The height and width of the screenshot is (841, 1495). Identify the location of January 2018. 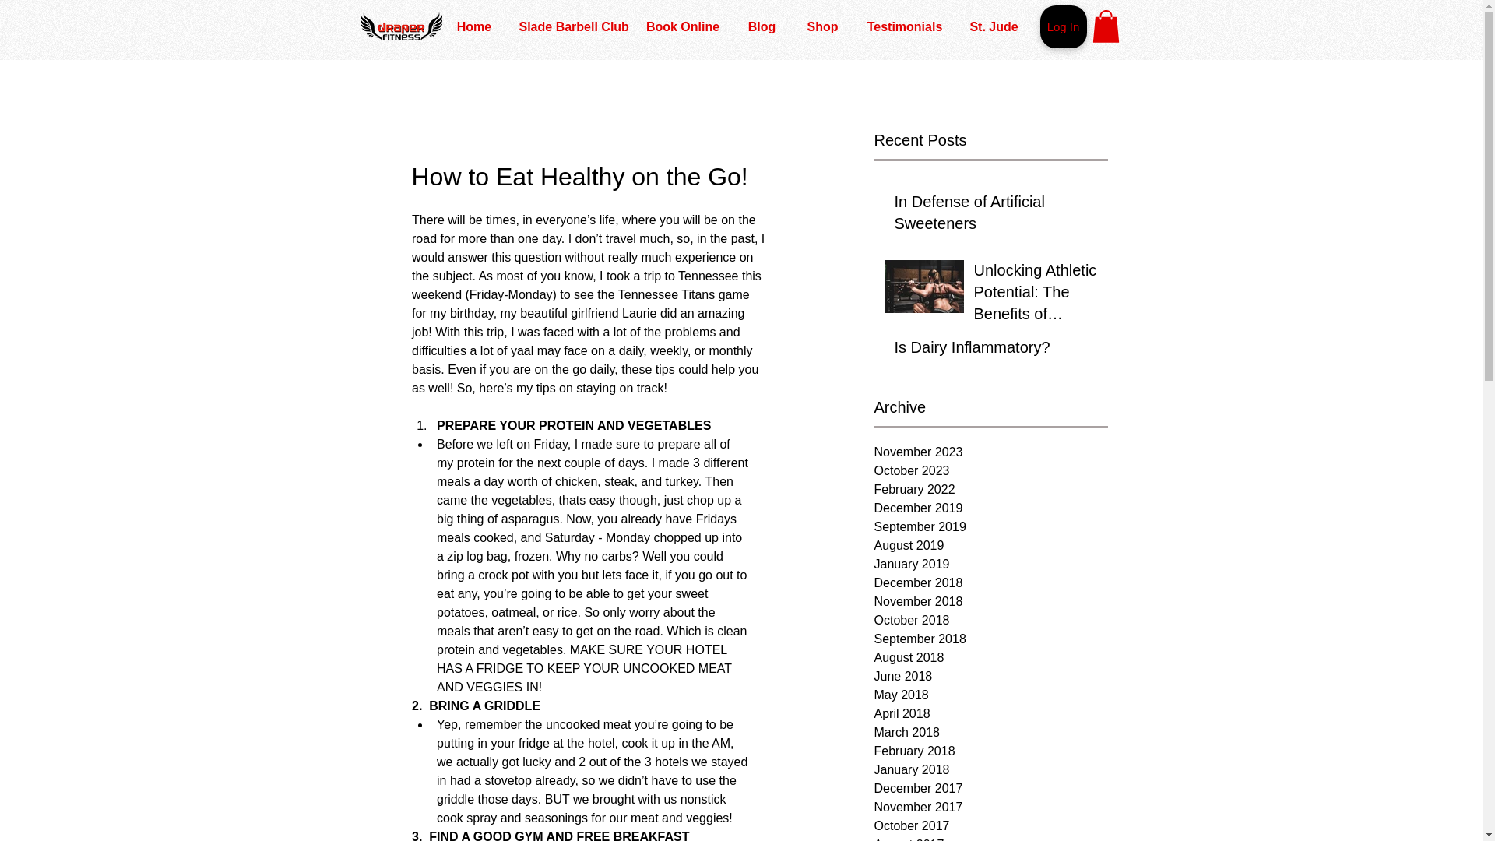
(990, 770).